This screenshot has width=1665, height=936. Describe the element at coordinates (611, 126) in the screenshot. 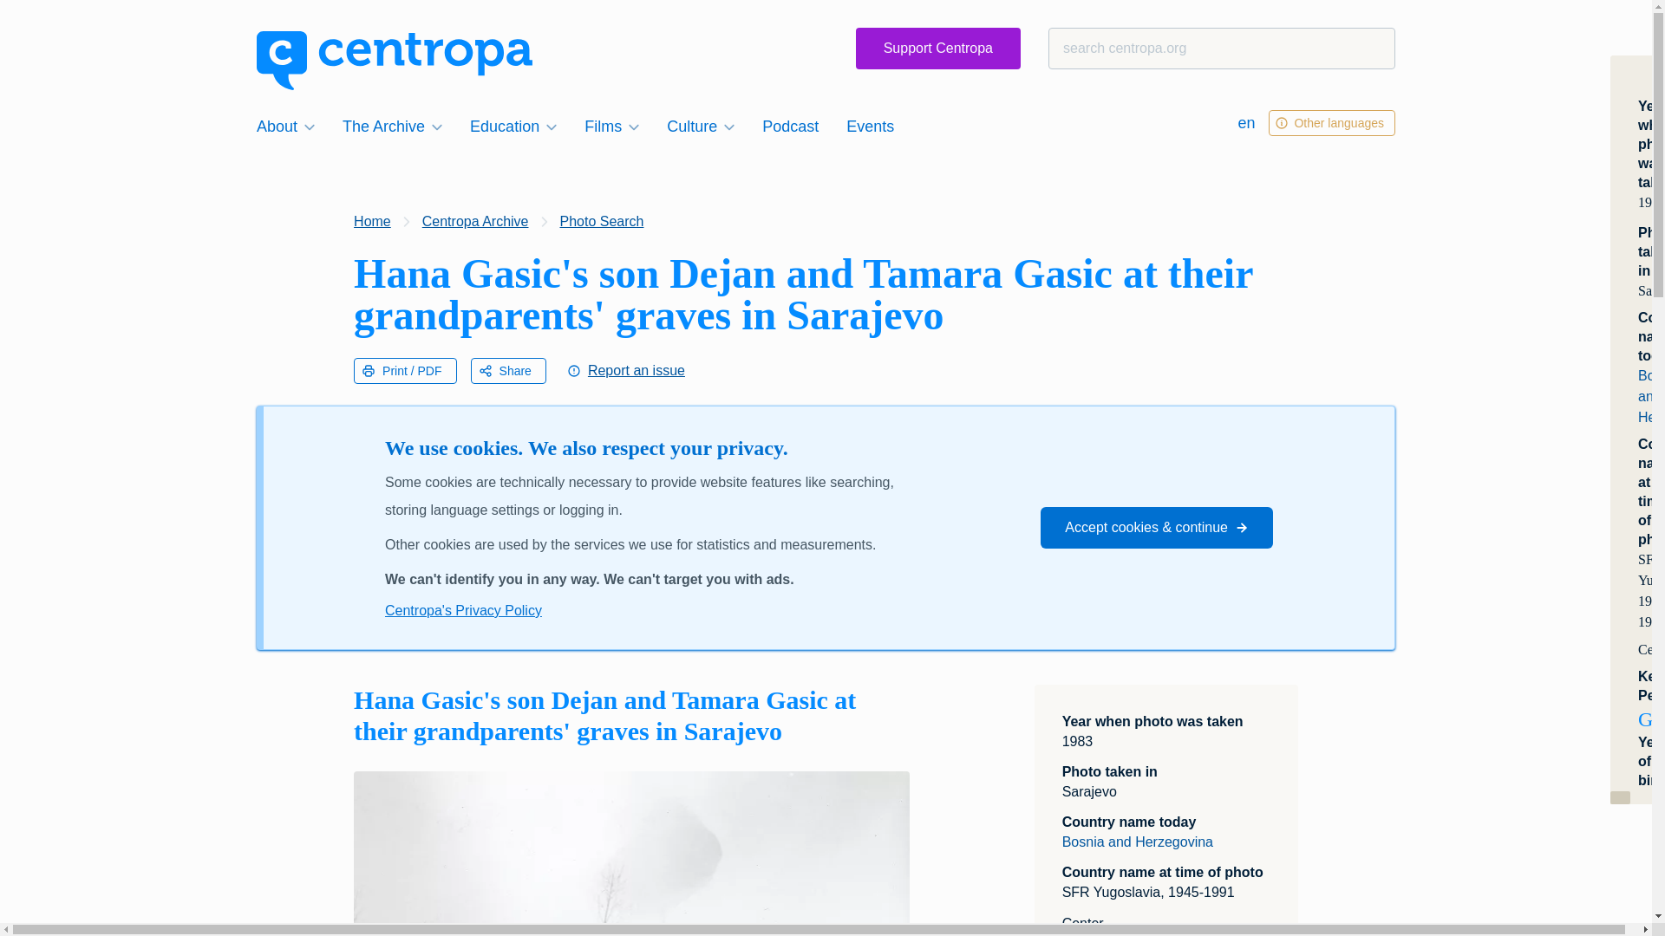

I see `Films` at that location.